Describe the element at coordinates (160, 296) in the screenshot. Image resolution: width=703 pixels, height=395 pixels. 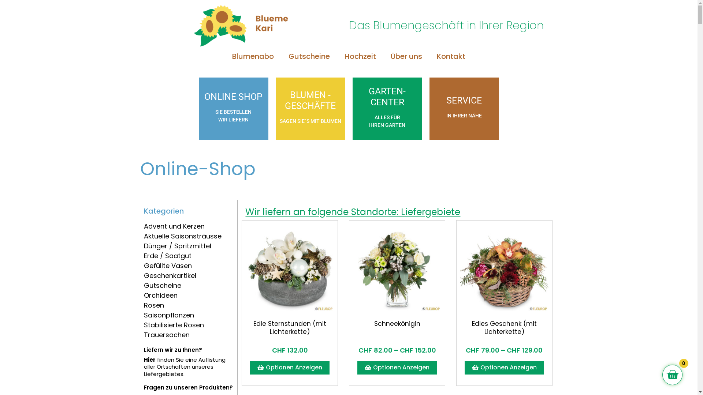
I see `Orchideen` at that location.